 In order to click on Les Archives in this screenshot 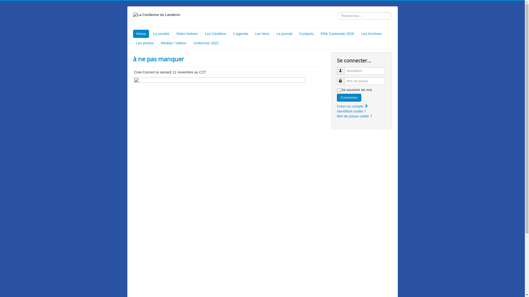, I will do `click(371, 34)`.